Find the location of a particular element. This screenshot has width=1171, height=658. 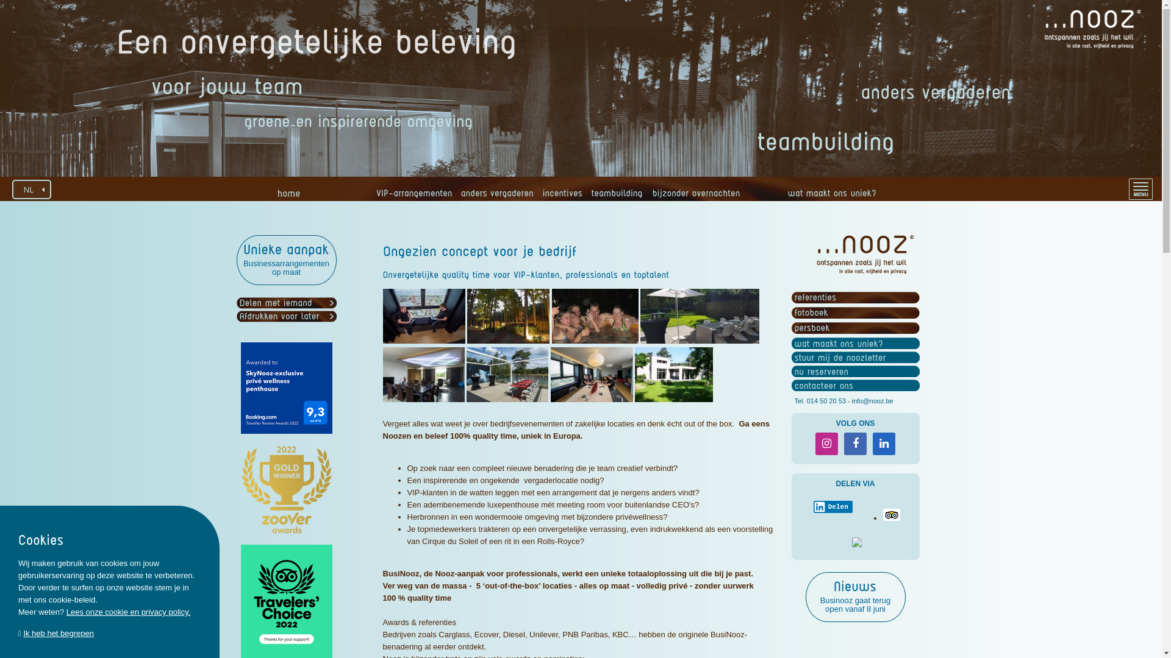

bijzonder overnachten is located at coordinates (694, 197).